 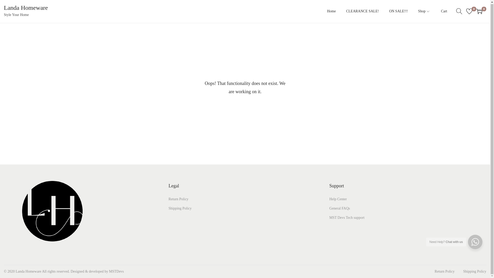 I want to click on CLEARANCE SALE!, so click(x=362, y=11).